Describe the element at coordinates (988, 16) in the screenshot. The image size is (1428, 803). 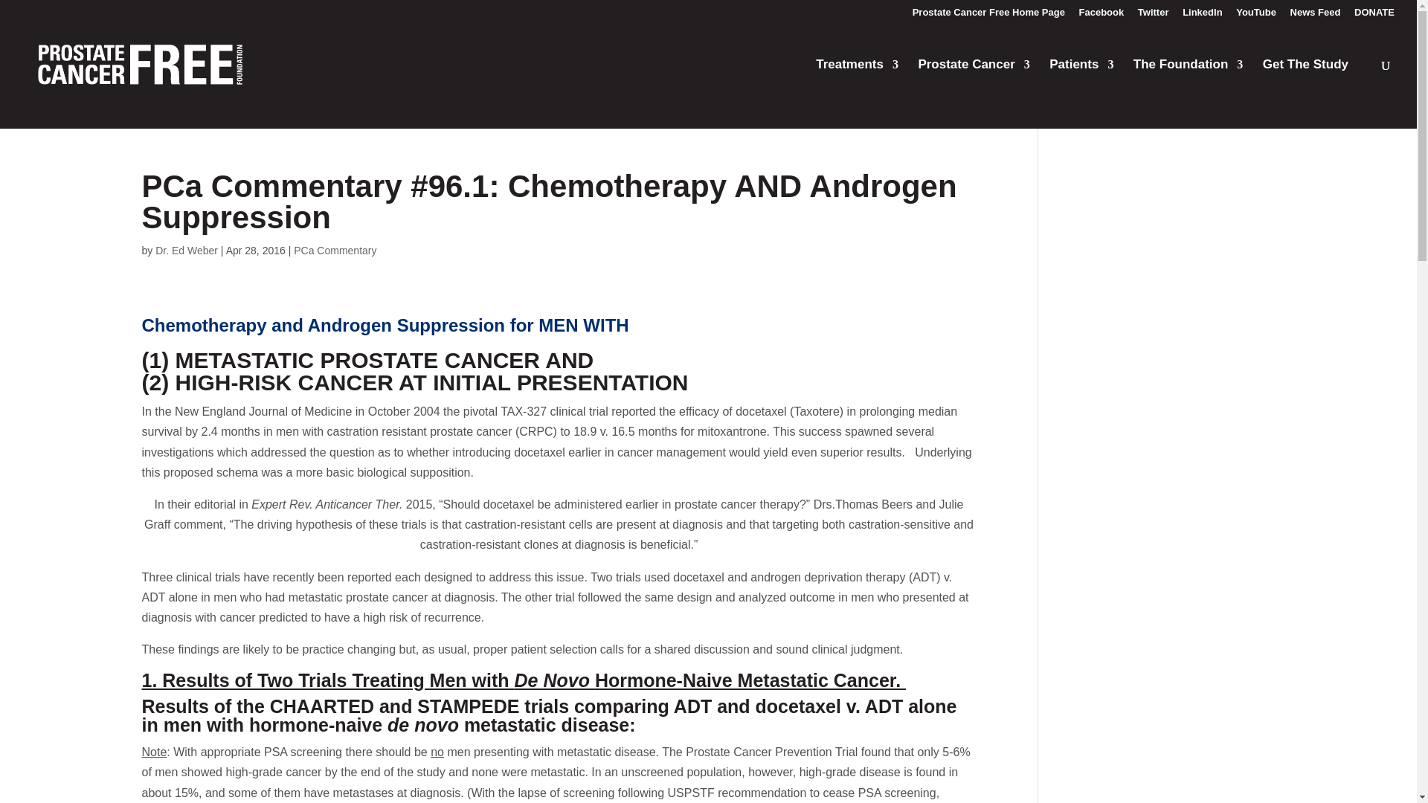
I see `Prostate Cancer Free Home Page` at that location.